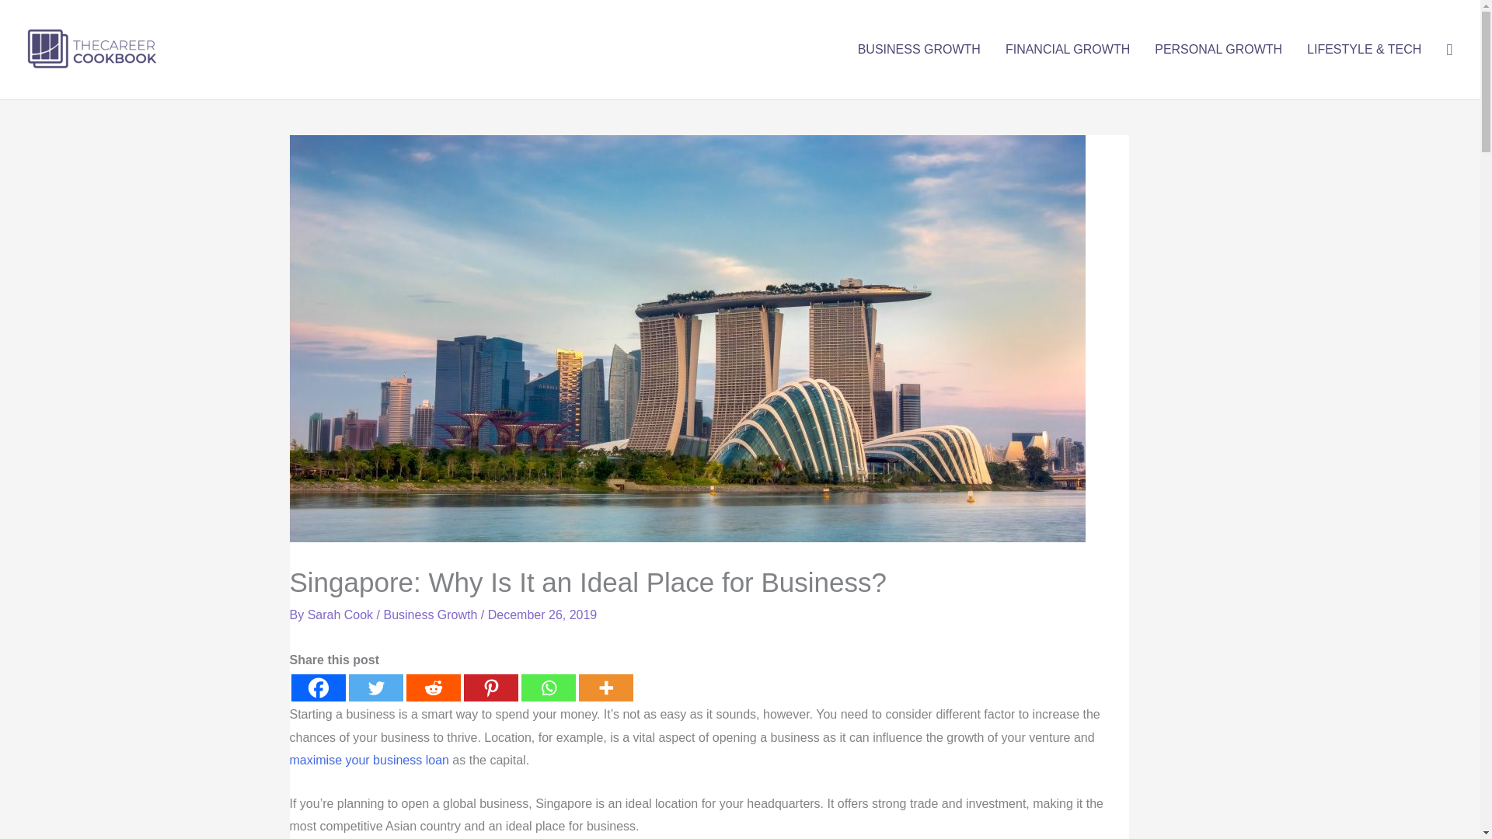 This screenshot has width=1492, height=839. Describe the element at coordinates (431, 615) in the screenshot. I see `Business Growth` at that location.